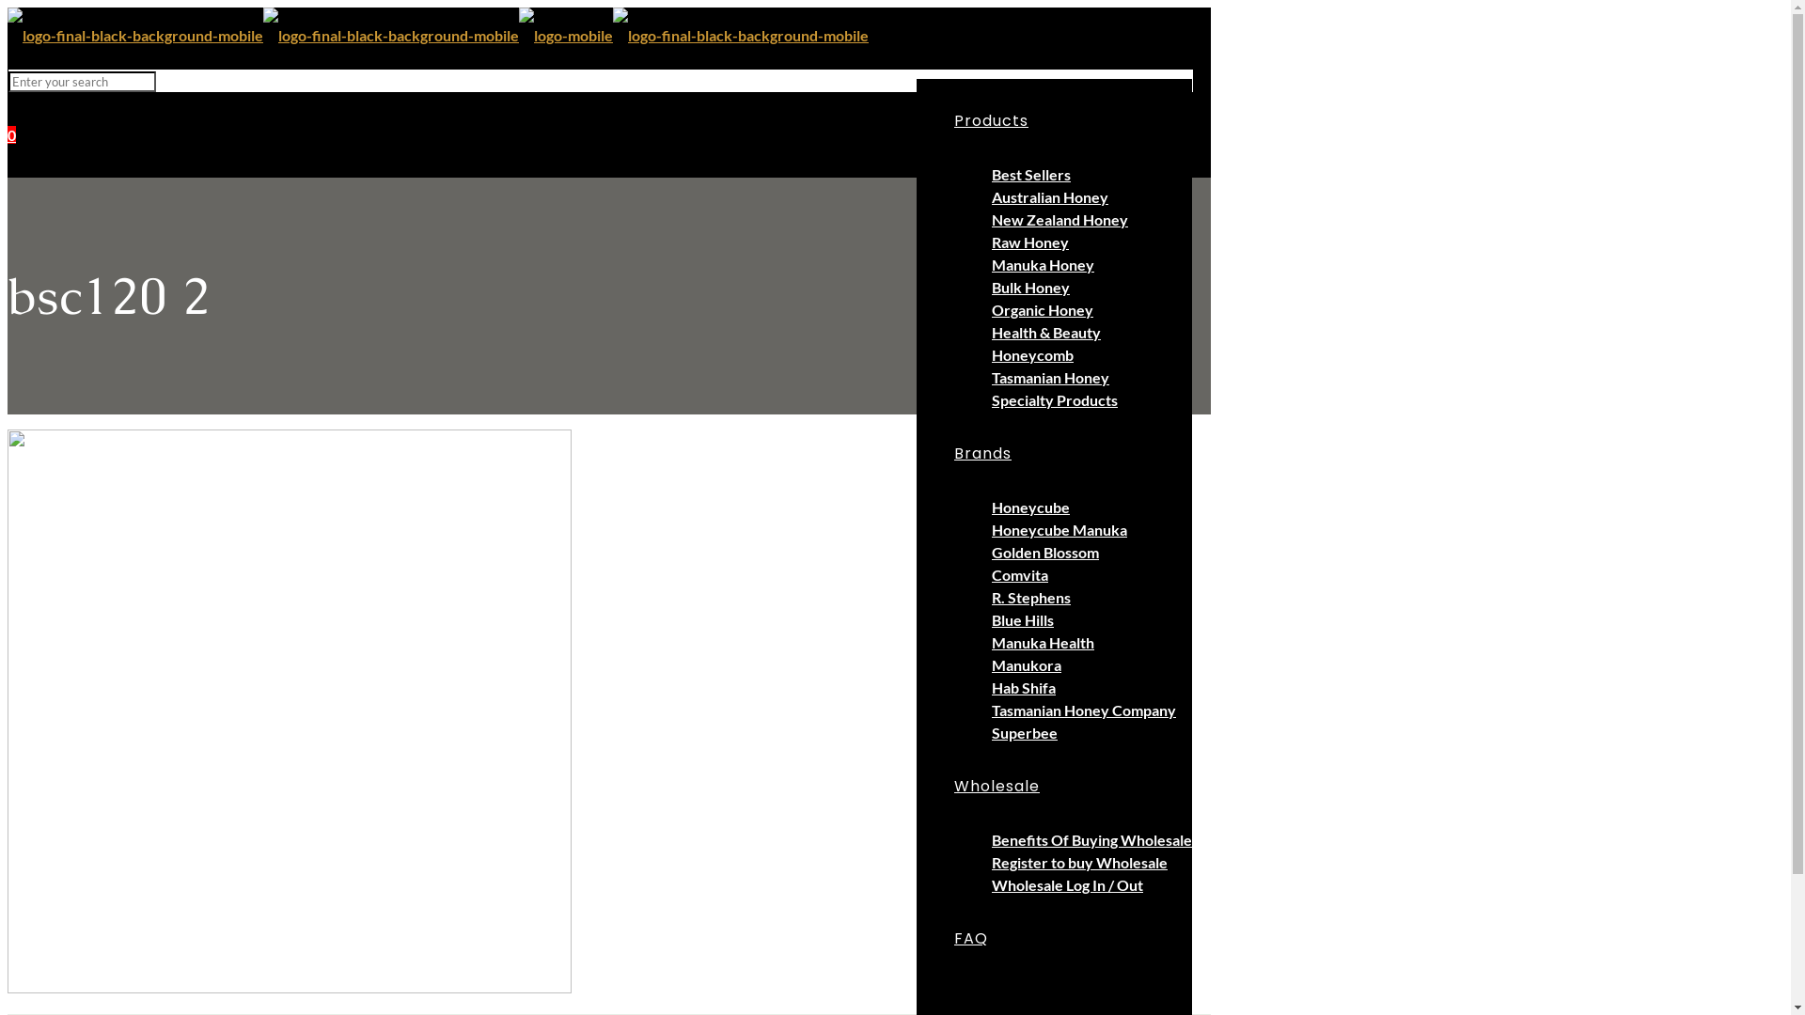 The width and height of the screenshot is (1805, 1015). Describe the element at coordinates (1044, 265) in the screenshot. I see `Manuka Honey` at that location.